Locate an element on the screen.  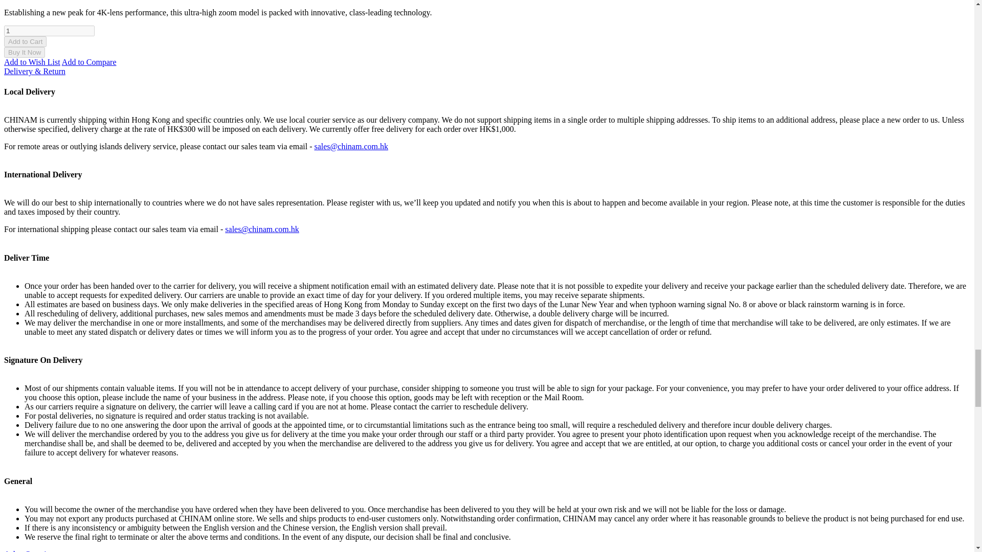
Buy Now is located at coordinates (25, 52).